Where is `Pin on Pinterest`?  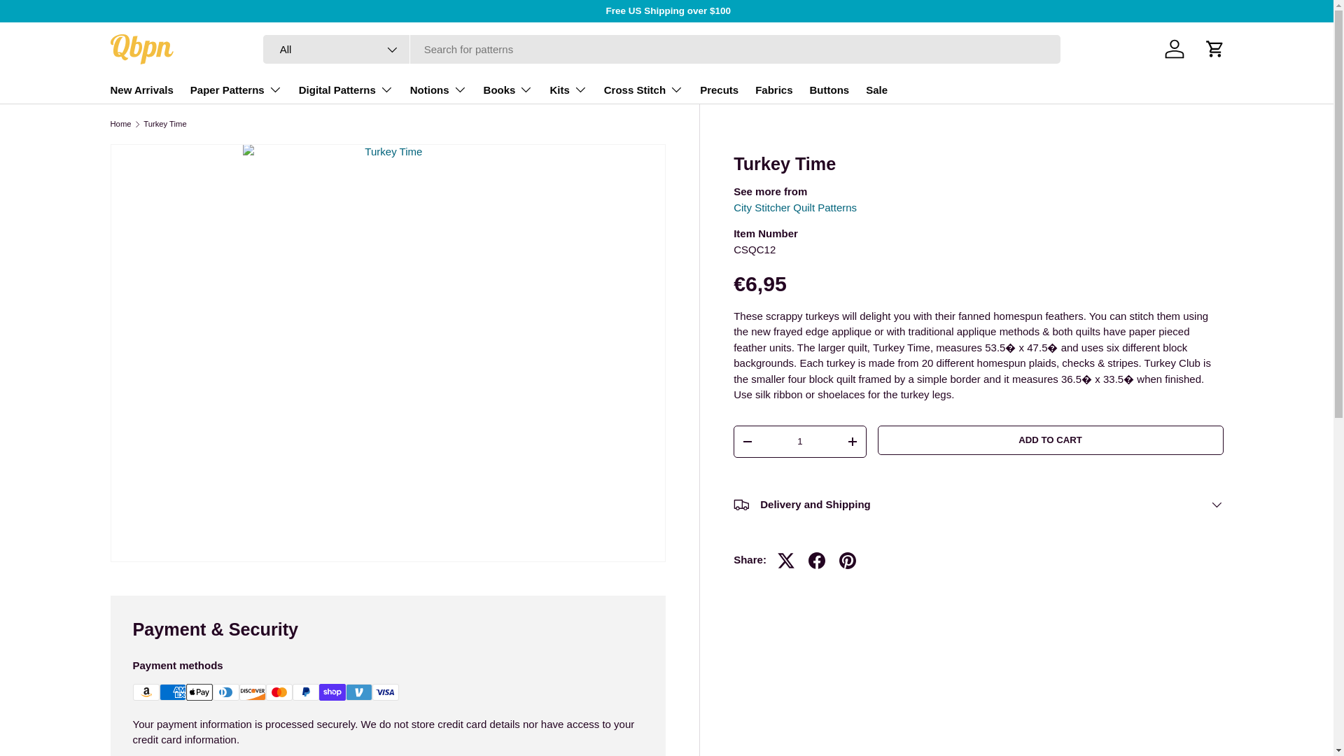 Pin on Pinterest is located at coordinates (847, 560).